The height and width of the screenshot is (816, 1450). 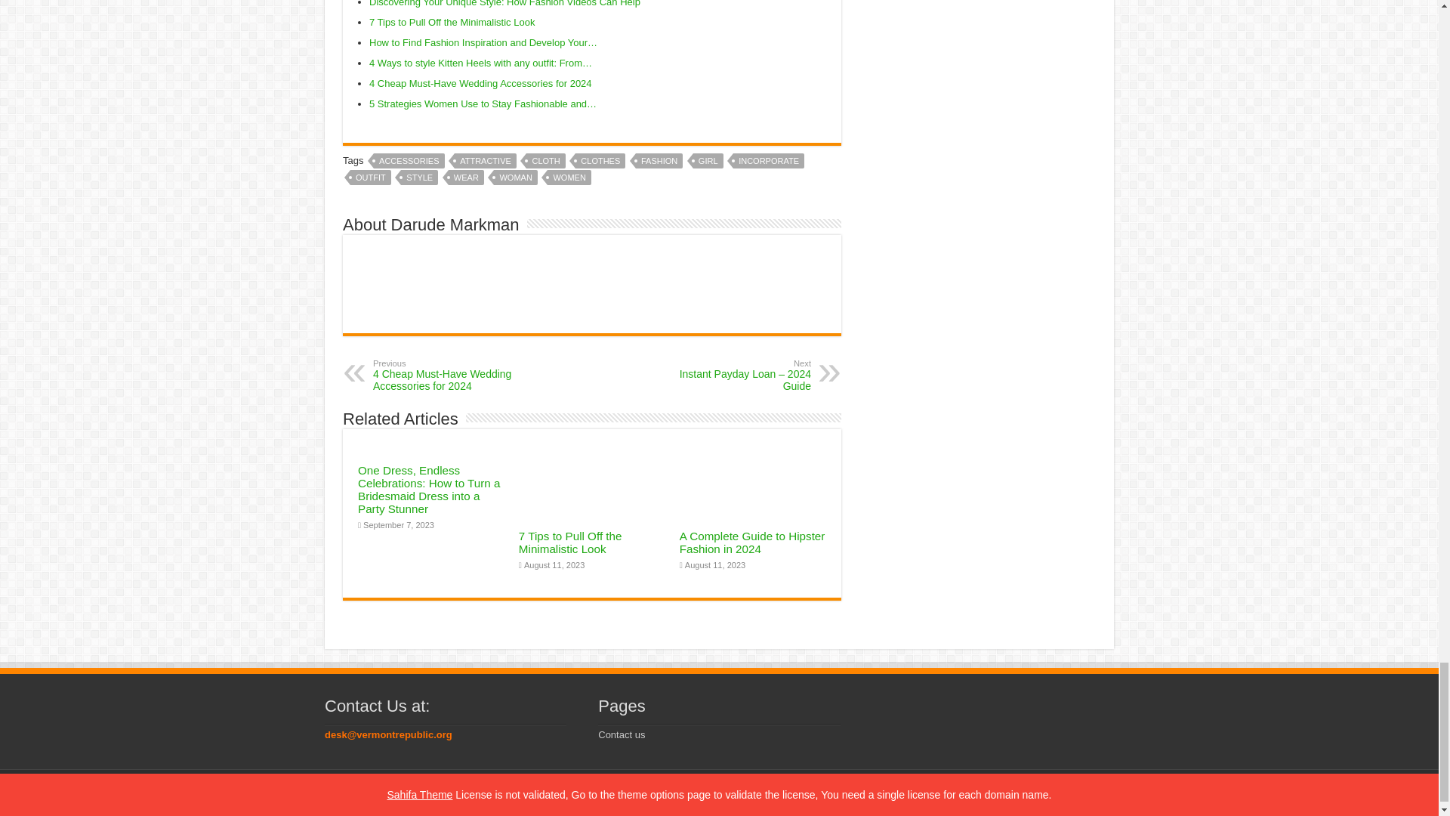 I want to click on FASHION, so click(x=659, y=160).